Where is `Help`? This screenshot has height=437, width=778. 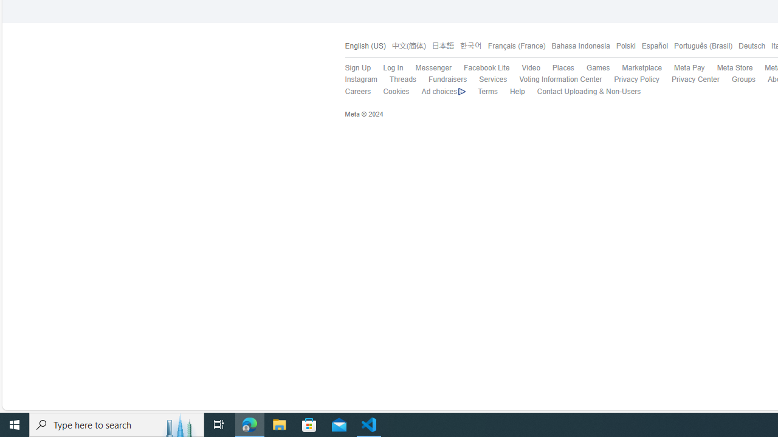 Help is located at coordinates (511, 92).